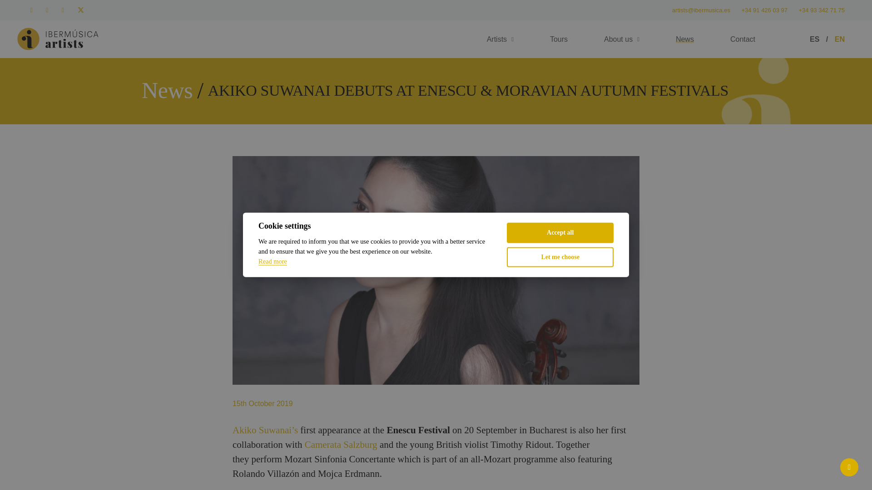 This screenshot has width=872, height=490. Describe the element at coordinates (839, 39) in the screenshot. I see `EN` at that location.